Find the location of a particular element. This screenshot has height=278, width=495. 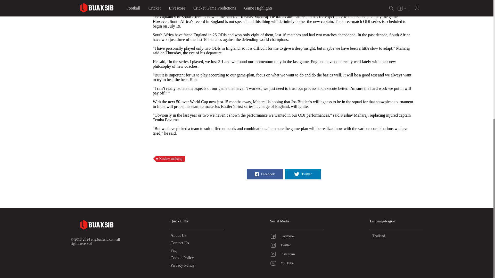

Instagram is located at coordinates (296, 254).